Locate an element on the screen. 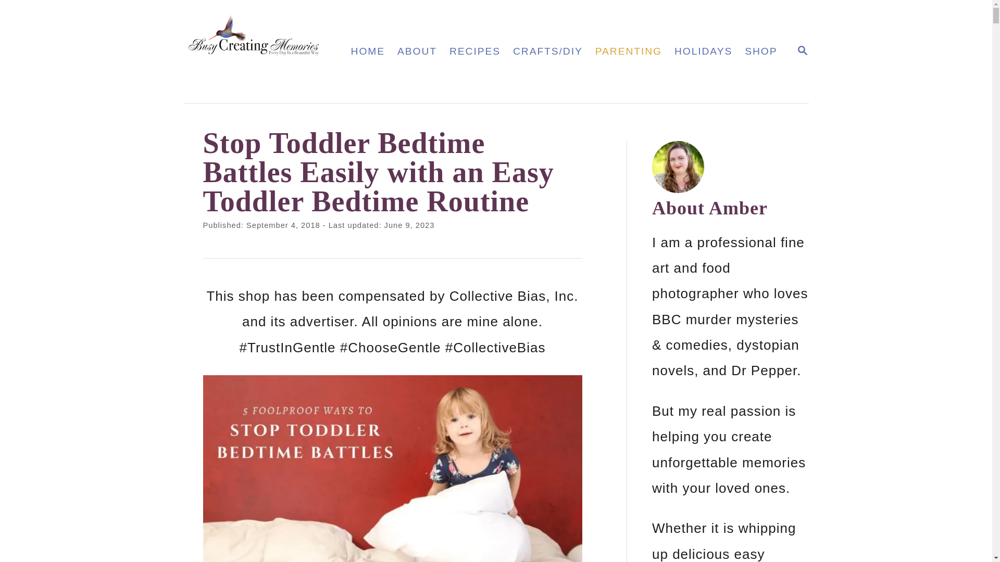 The width and height of the screenshot is (1000, 562). PARENTING is located at coordinates (628, 51).